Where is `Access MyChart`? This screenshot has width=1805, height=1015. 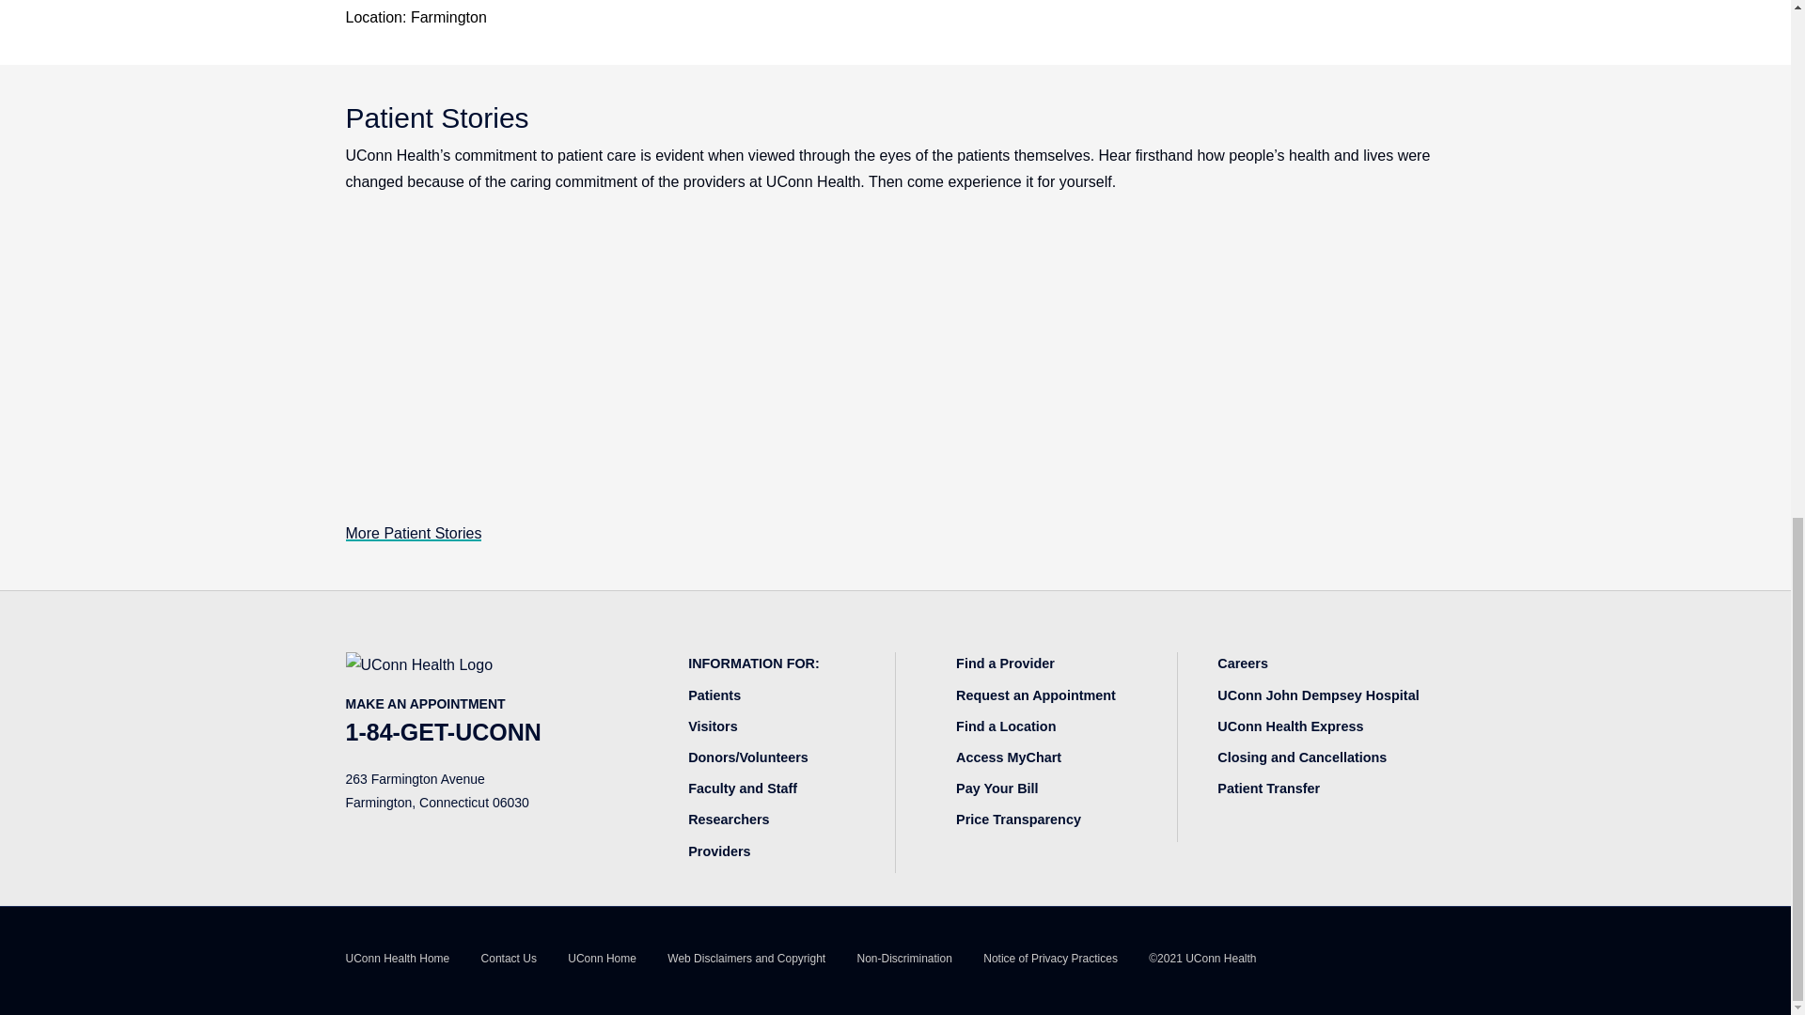
Access MyChart is located at coordinates (1008, 757).